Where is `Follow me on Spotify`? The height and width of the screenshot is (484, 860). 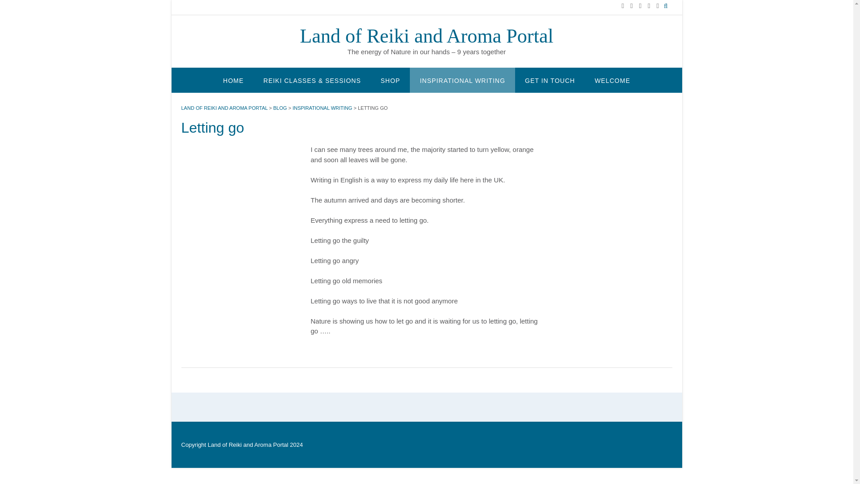
Follow me on Spotify is located at coordinates (649, 5).